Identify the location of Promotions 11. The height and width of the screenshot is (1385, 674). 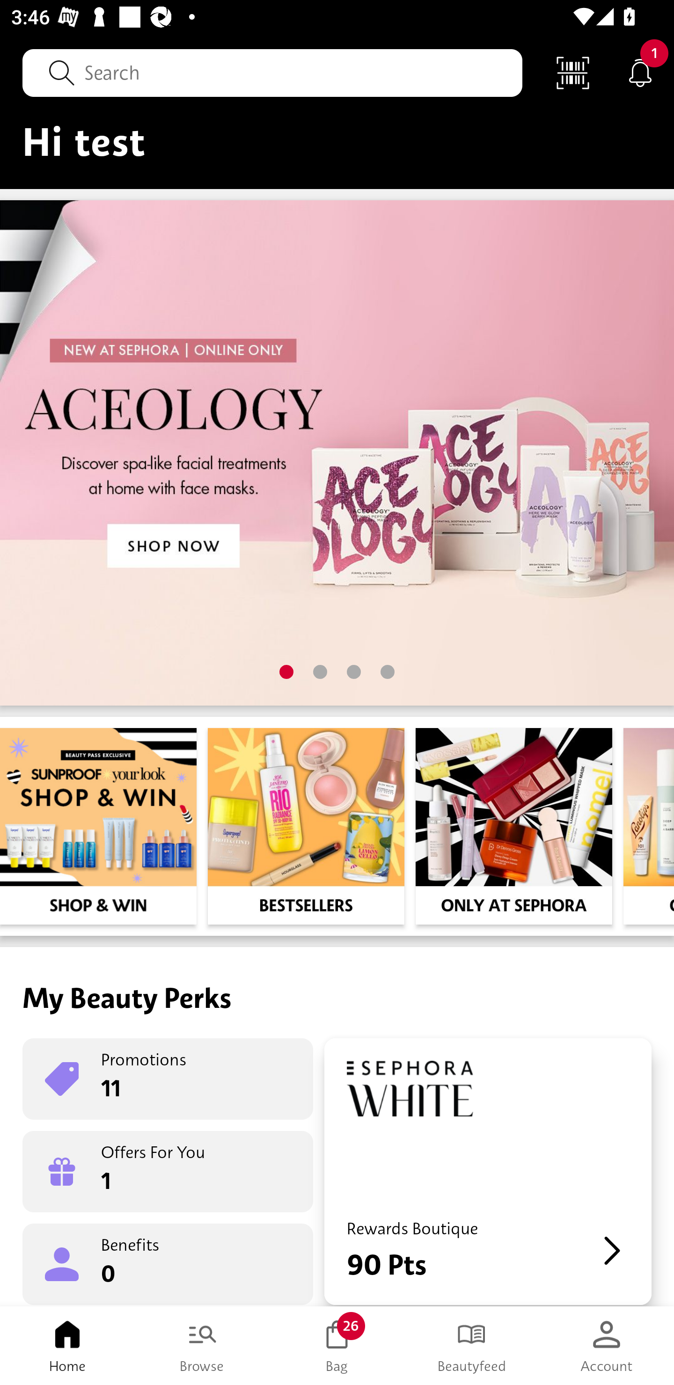
(168, 1079).